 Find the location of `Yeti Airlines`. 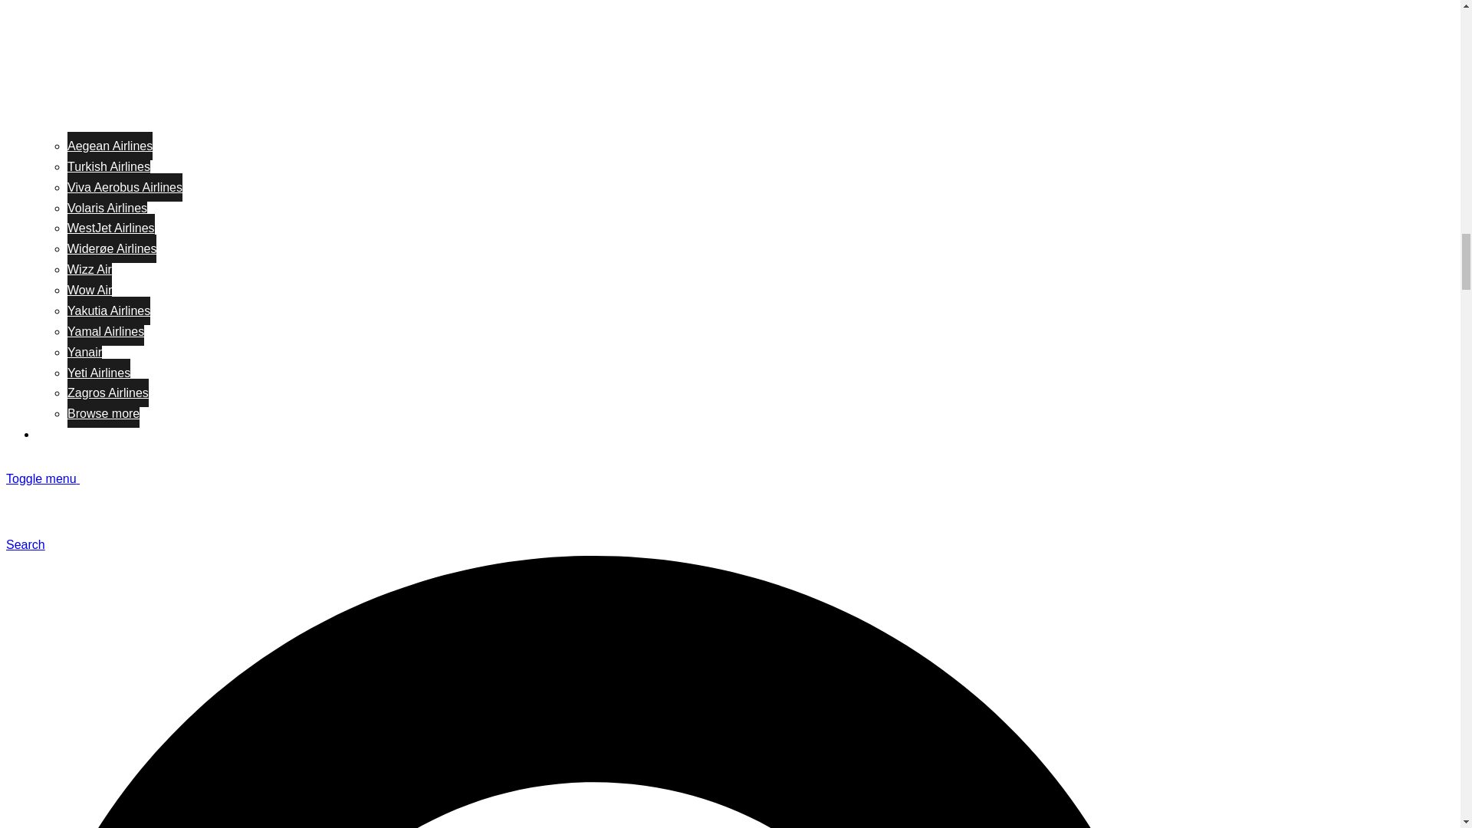

Yeti Airlines is located at coordinates (99, 373).